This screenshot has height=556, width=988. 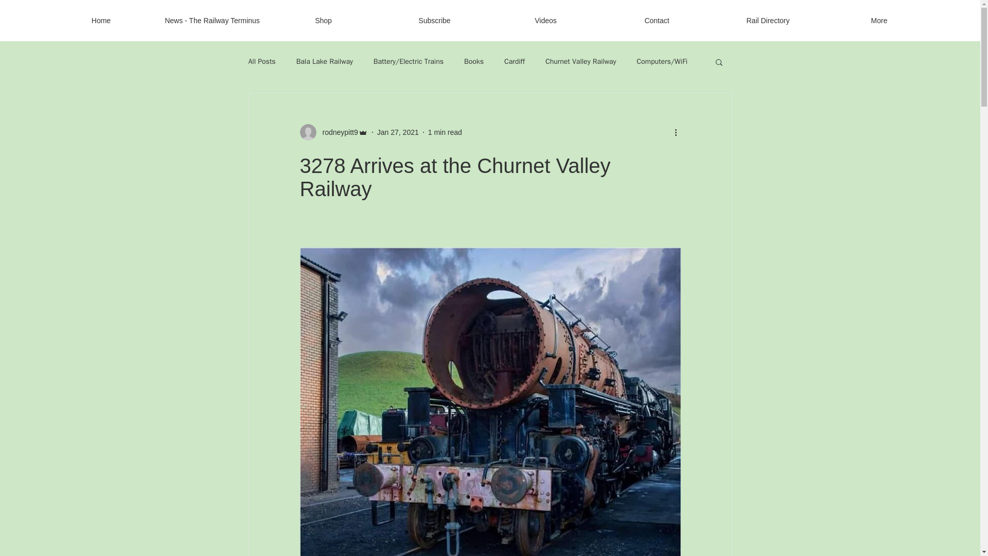 What do you see at coordinates (514, 62) in the screenshot?
I see `Cardiff` at bounding box center [514, 62].